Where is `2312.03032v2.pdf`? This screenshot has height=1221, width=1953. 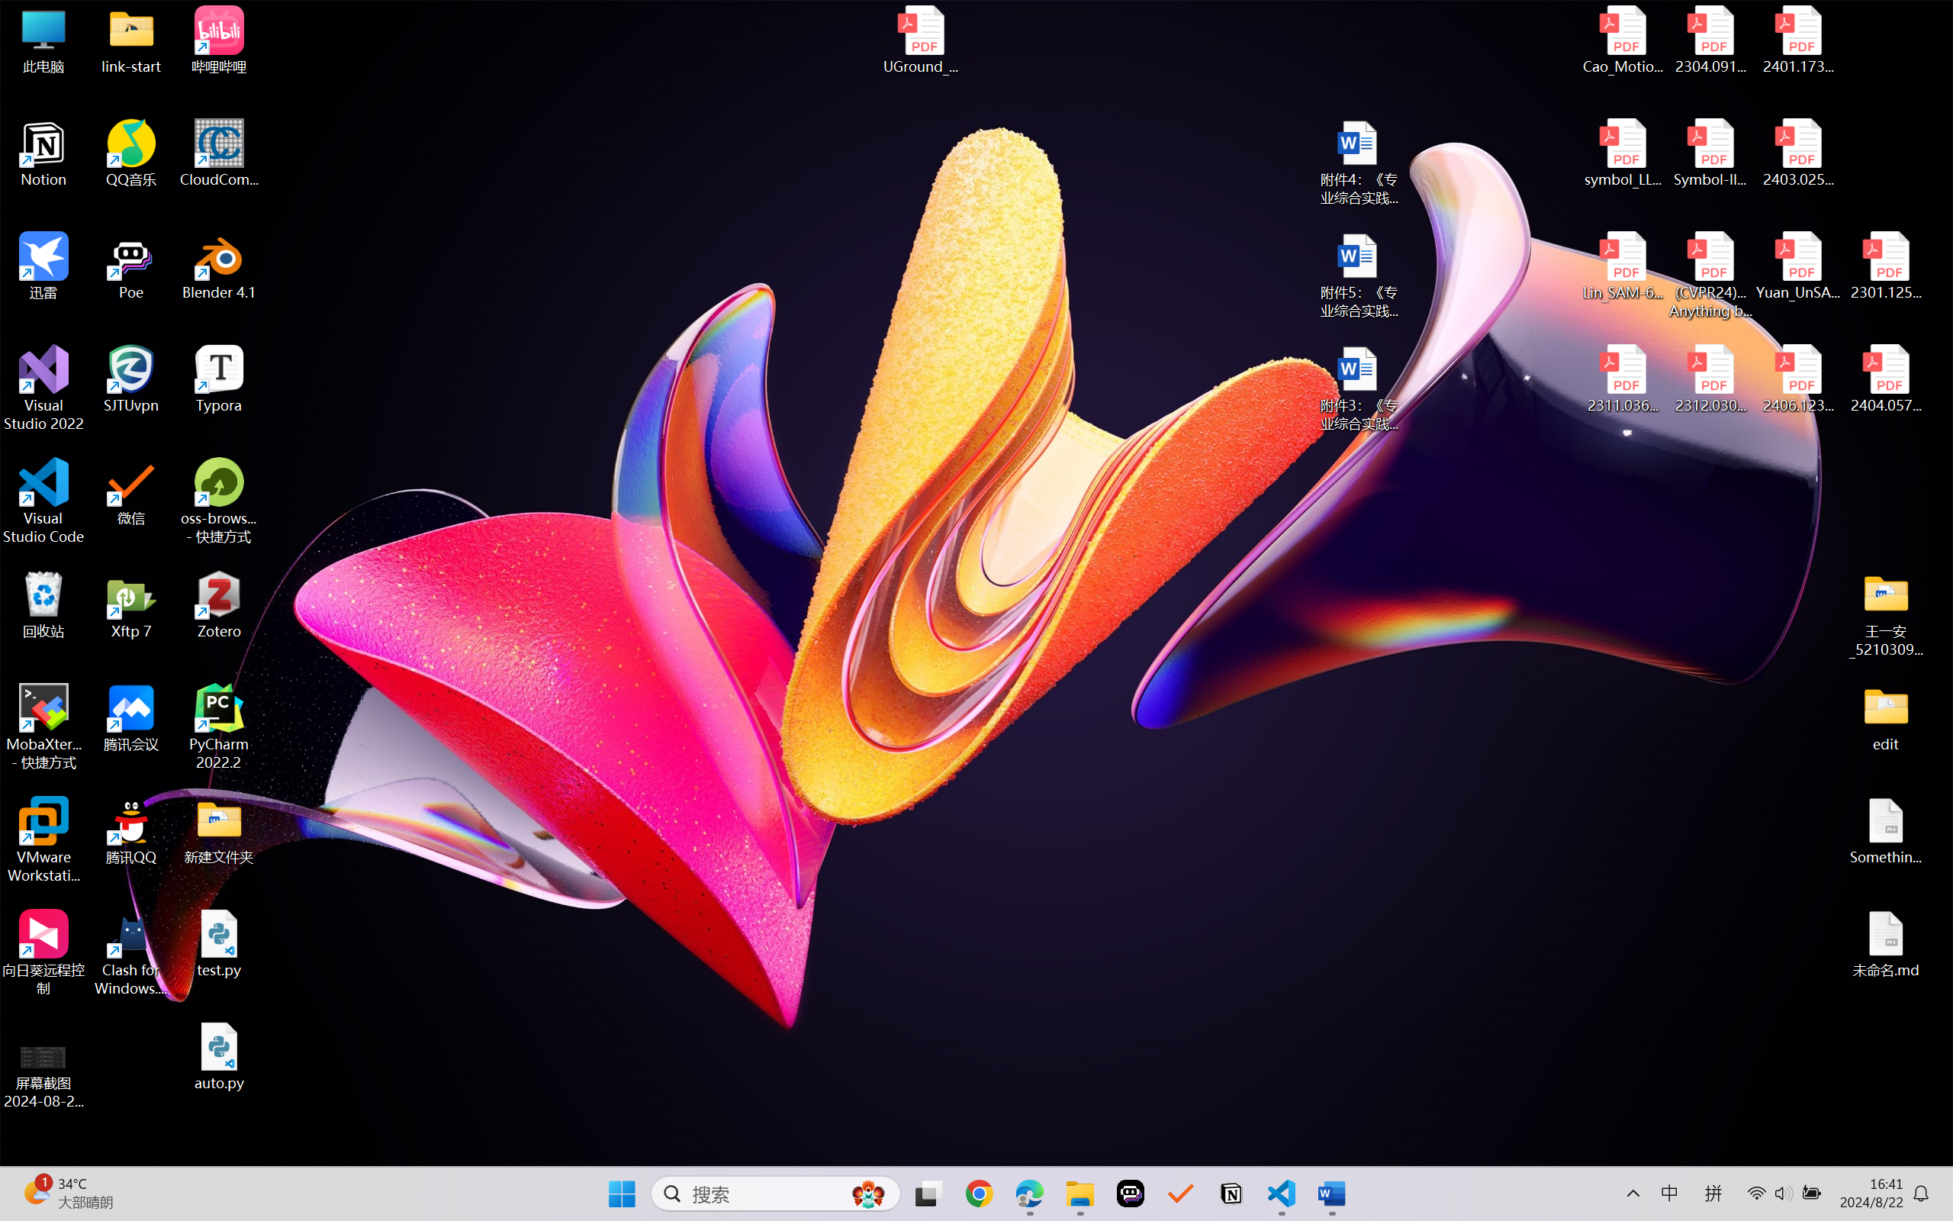 2312.03032v2.pdf is located at coordinates (1710, 379).